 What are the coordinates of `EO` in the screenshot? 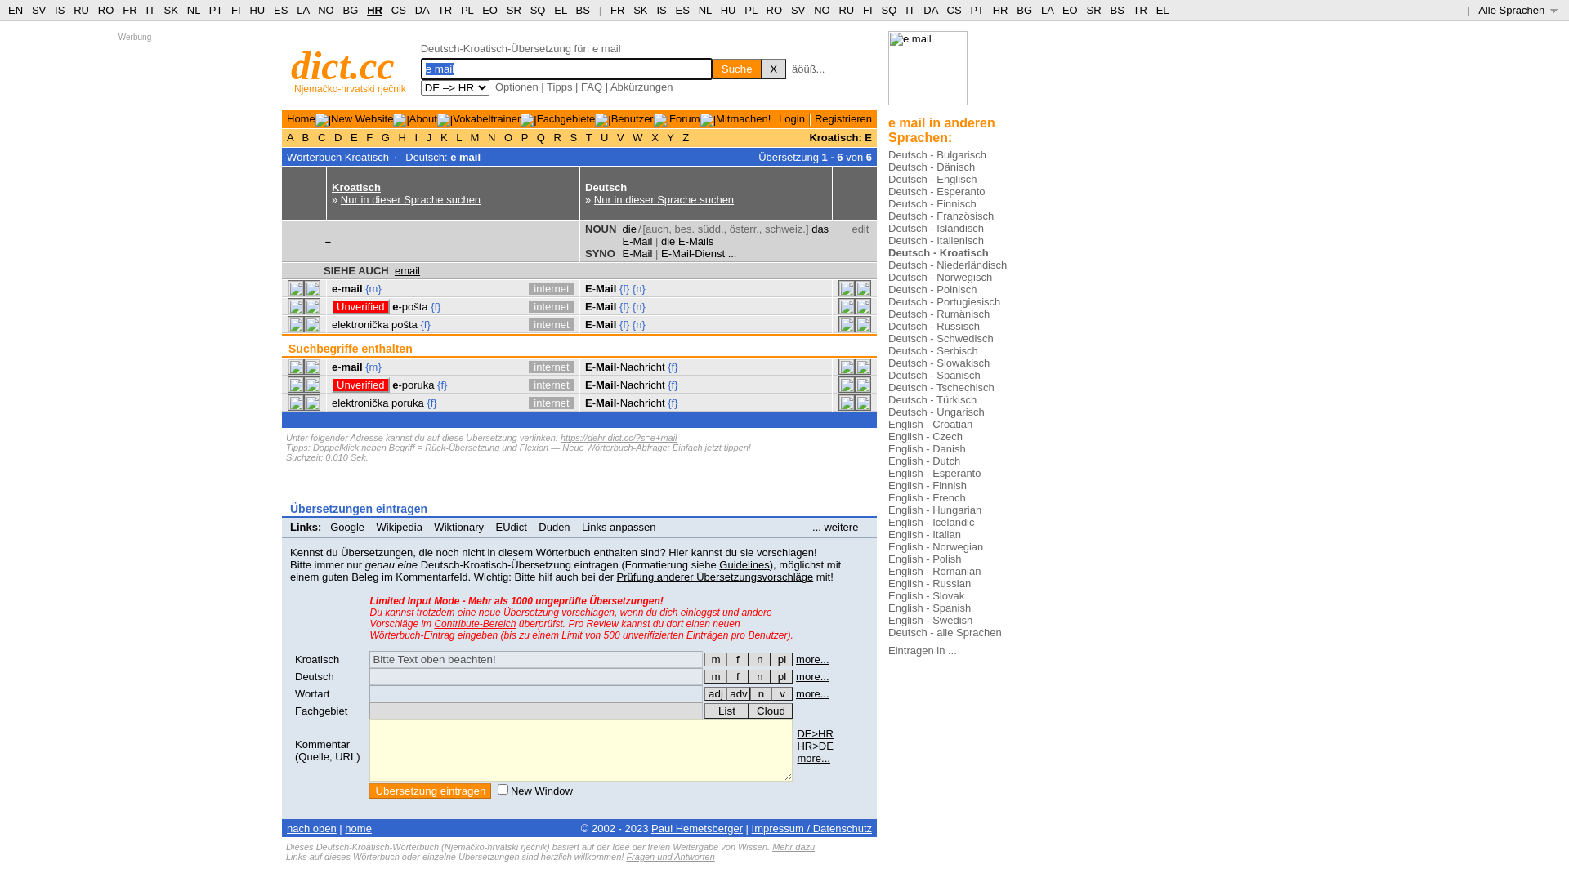 It's located at (490, 10).